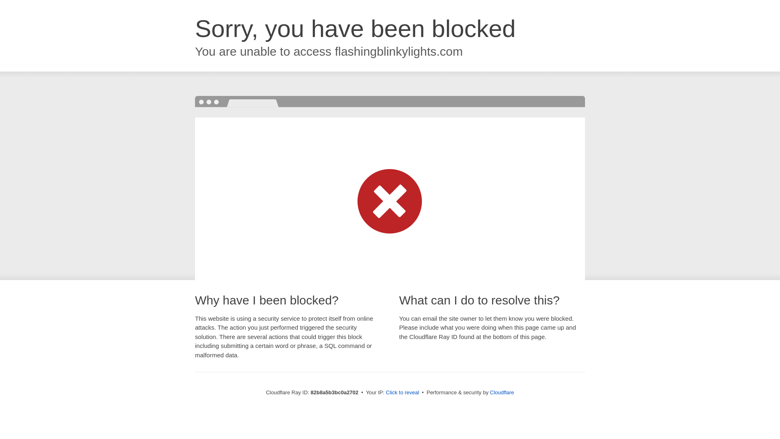 Image resolution: width=780 pixels, height=439 pixels. What do you see at coordinates (403, 393) in the screenshot?
I see `Click to reveal` at bounding box center [403, 393].